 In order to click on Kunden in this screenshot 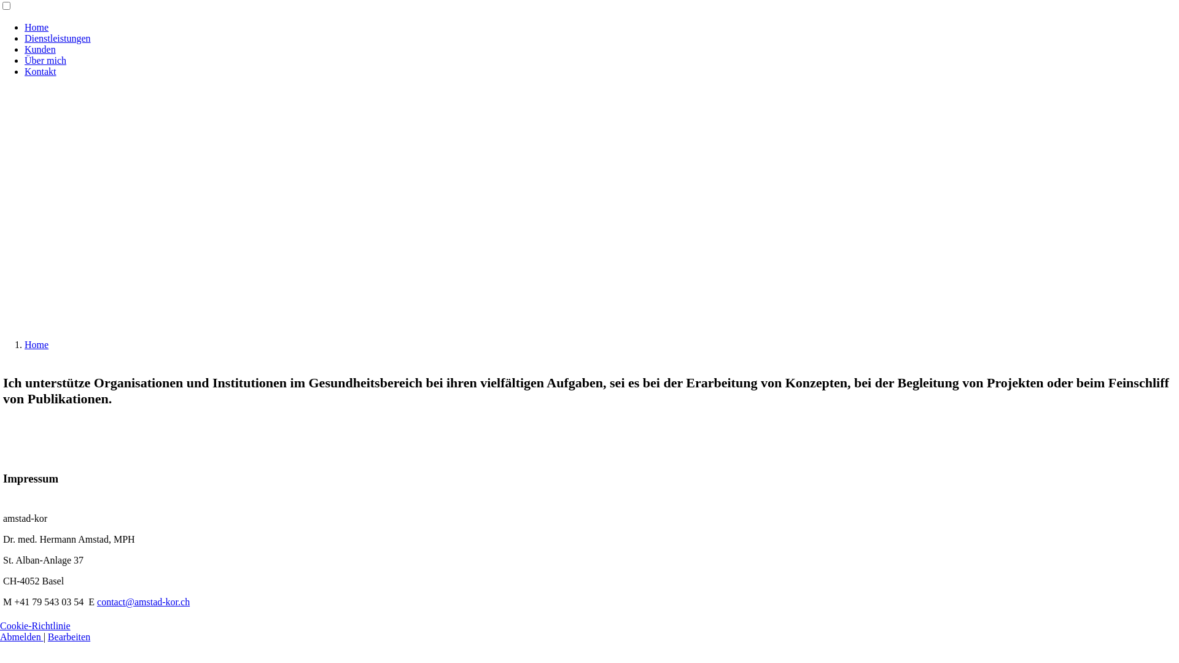, I will do `click(41, 49)`.